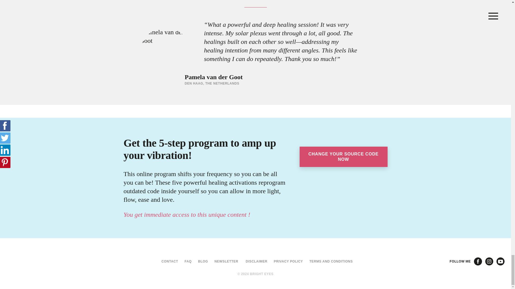 This screenshot has height=289, width=515. Describe the element at coordinates (201, 261) in the screenshot. I see `BLOG` at that location.